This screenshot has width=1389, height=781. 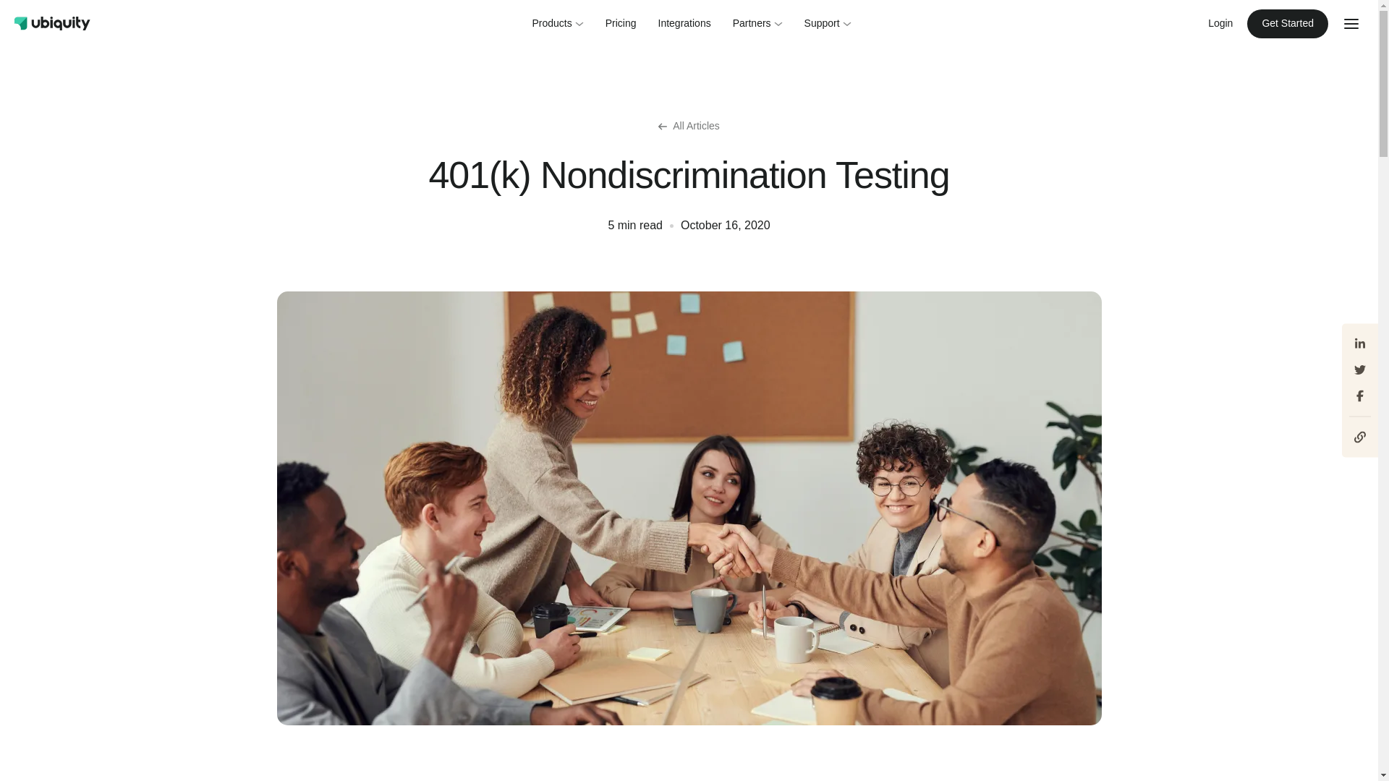 I want to click on Partners, so click(x=757, y=23).